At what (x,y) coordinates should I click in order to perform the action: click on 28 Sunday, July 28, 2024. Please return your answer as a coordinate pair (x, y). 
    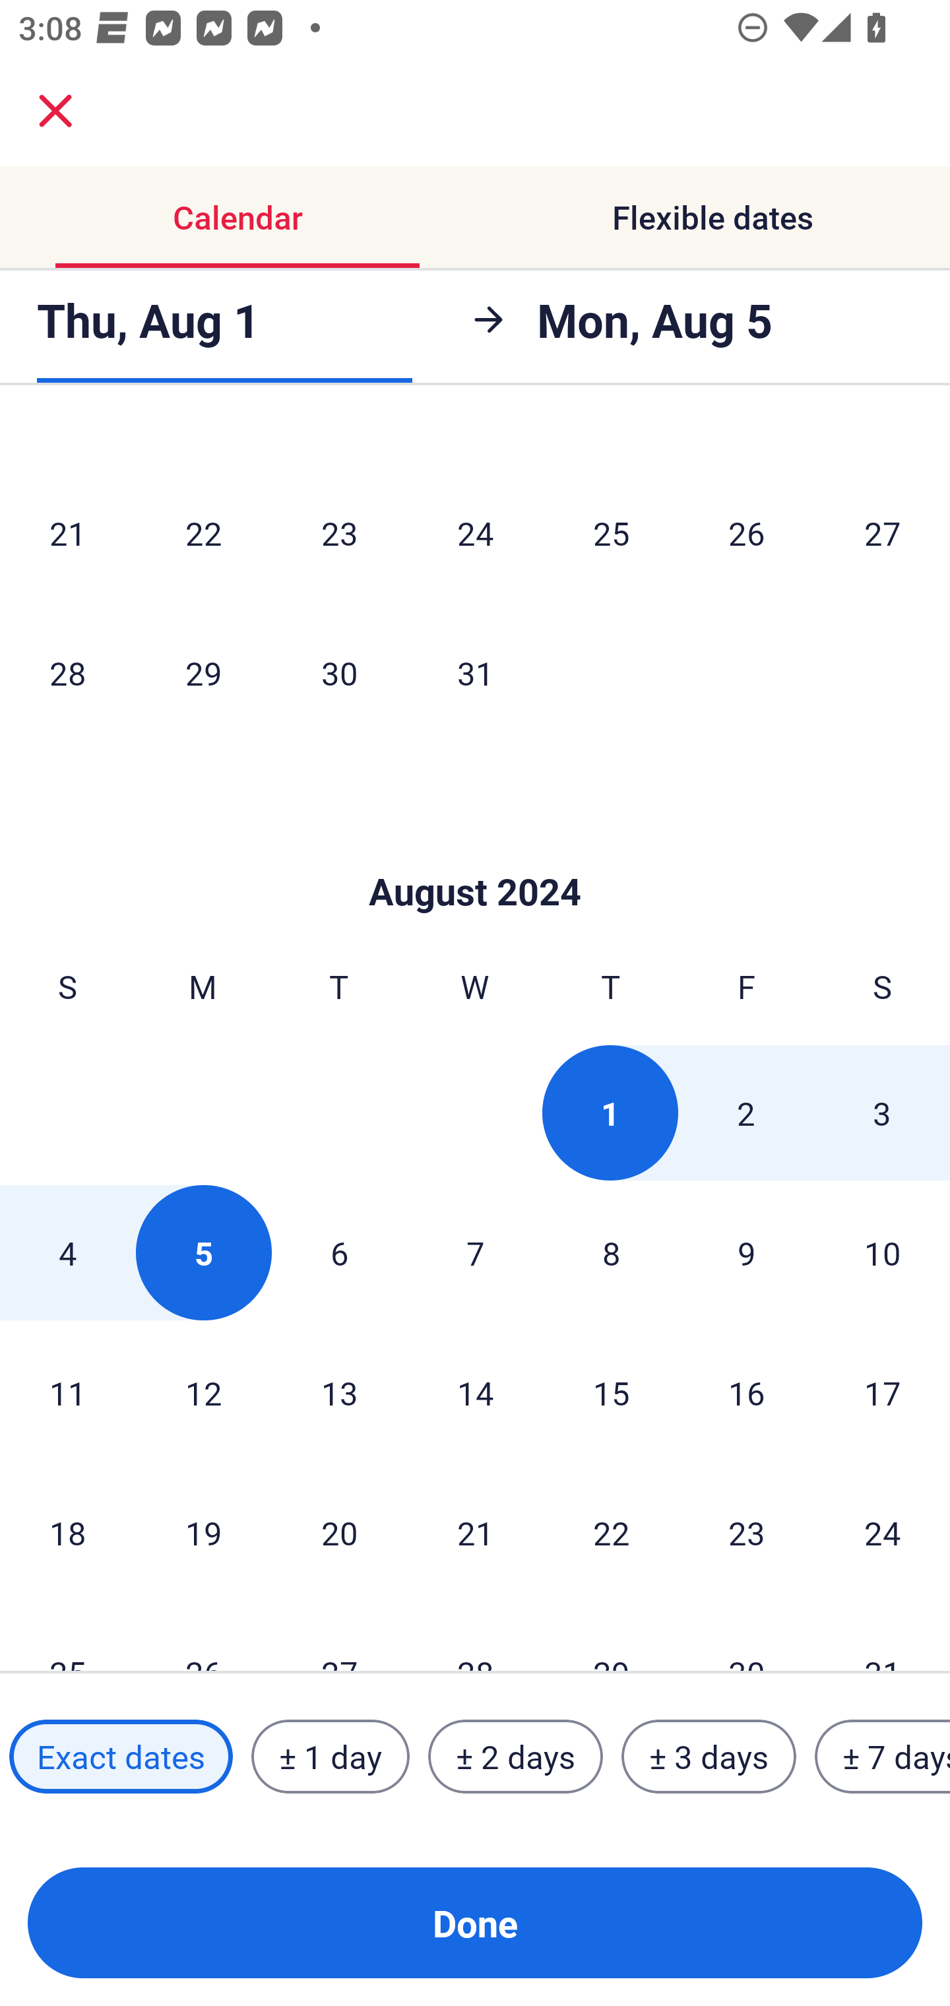
    Looking at the image, I should click on (67, 673).